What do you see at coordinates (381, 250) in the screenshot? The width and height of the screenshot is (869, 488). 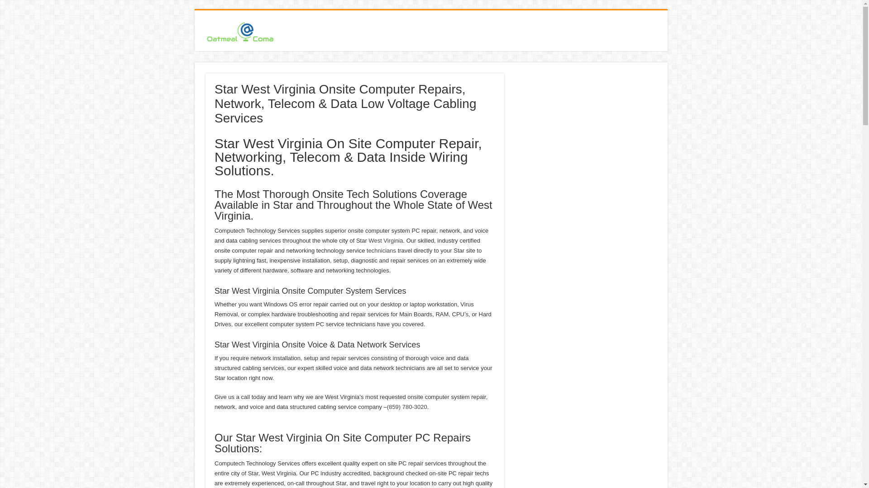 I see `technicians` at bounding box center [381, 250].